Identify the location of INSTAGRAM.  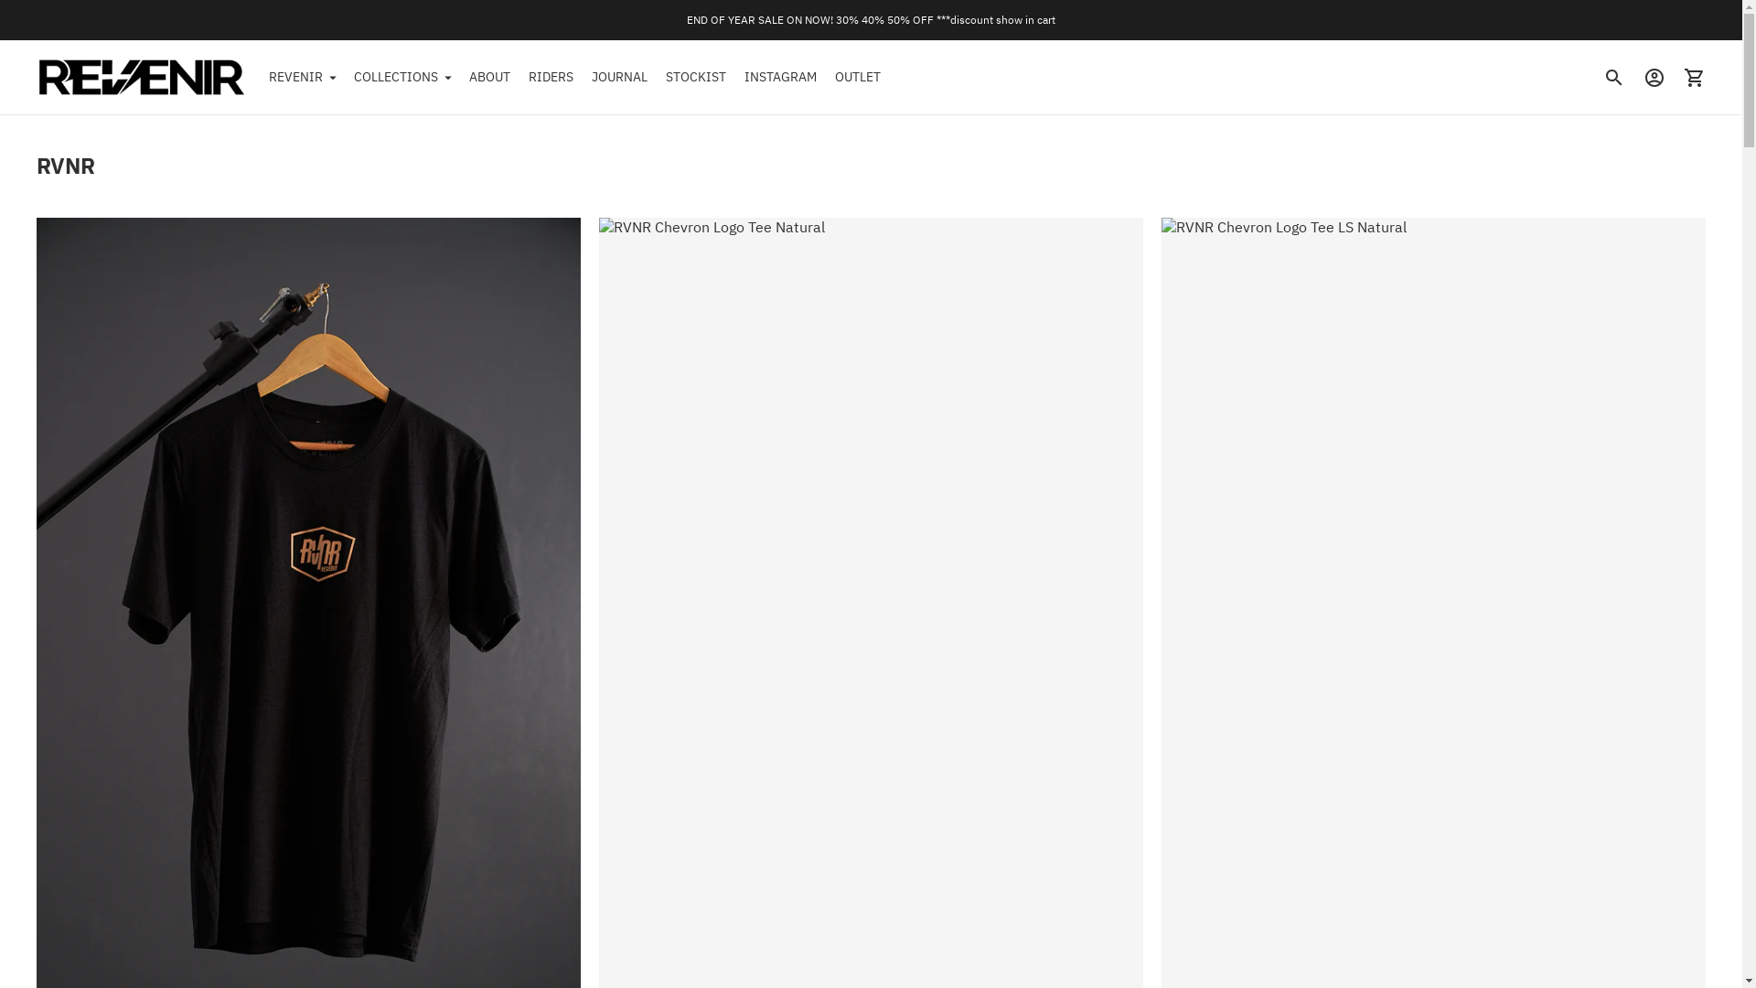
(781, 78).